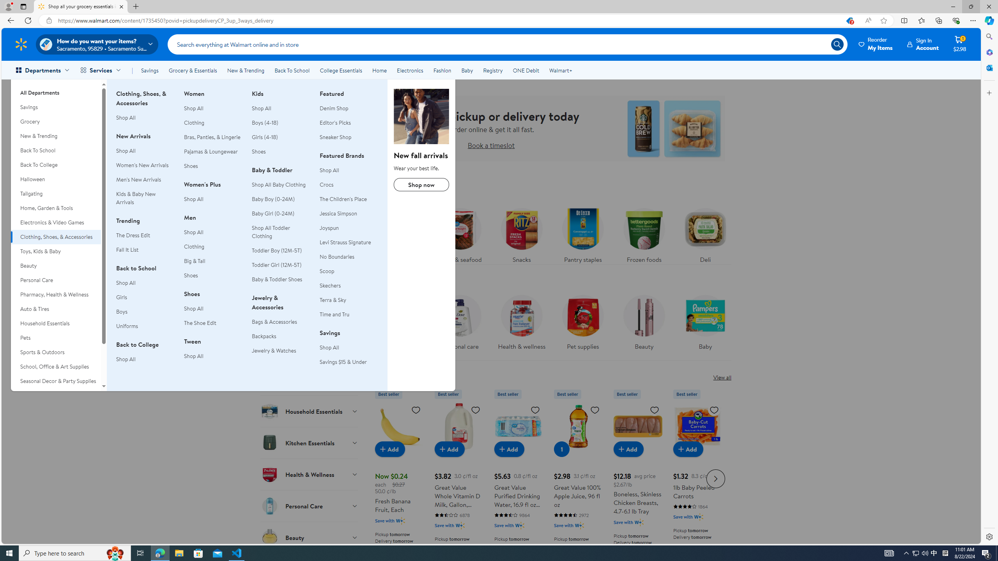 This screenshot has height=561, width=998. What do you see at coordinates (138, 179) in the screenshot?
I see `Men's New Arrivals` at bounding box center [138, 179].